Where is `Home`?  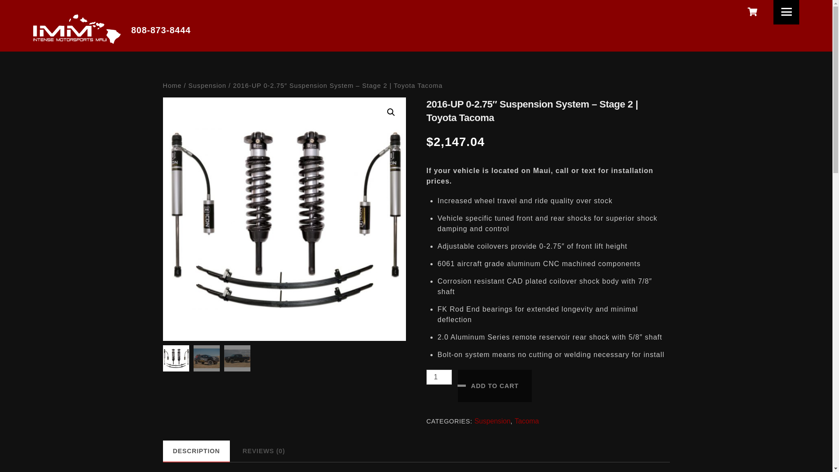
Home is located at coordinates (172, 86).